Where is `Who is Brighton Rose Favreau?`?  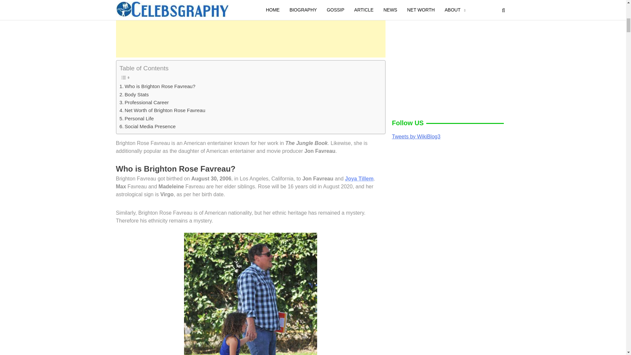
Who is Brighton Rose Favreau? is located at coordinates (158, 86).